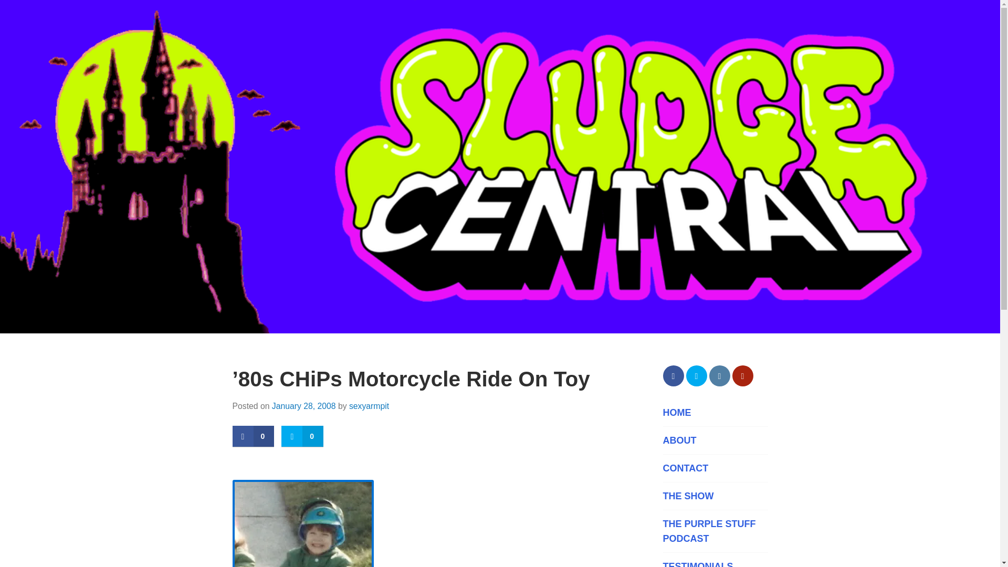 This screenshot has width=1008, height=567. I want to click on TESTIMONIALS, so click(715, 563).